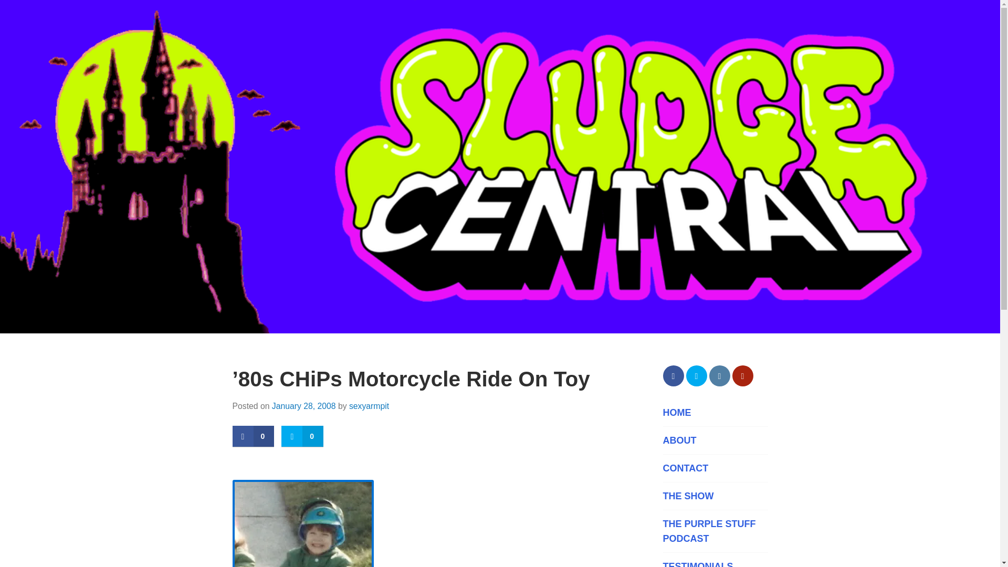 This screenshot has width=1008, height=567. I want to click on TESTIMONIALS, so click(715, 563).